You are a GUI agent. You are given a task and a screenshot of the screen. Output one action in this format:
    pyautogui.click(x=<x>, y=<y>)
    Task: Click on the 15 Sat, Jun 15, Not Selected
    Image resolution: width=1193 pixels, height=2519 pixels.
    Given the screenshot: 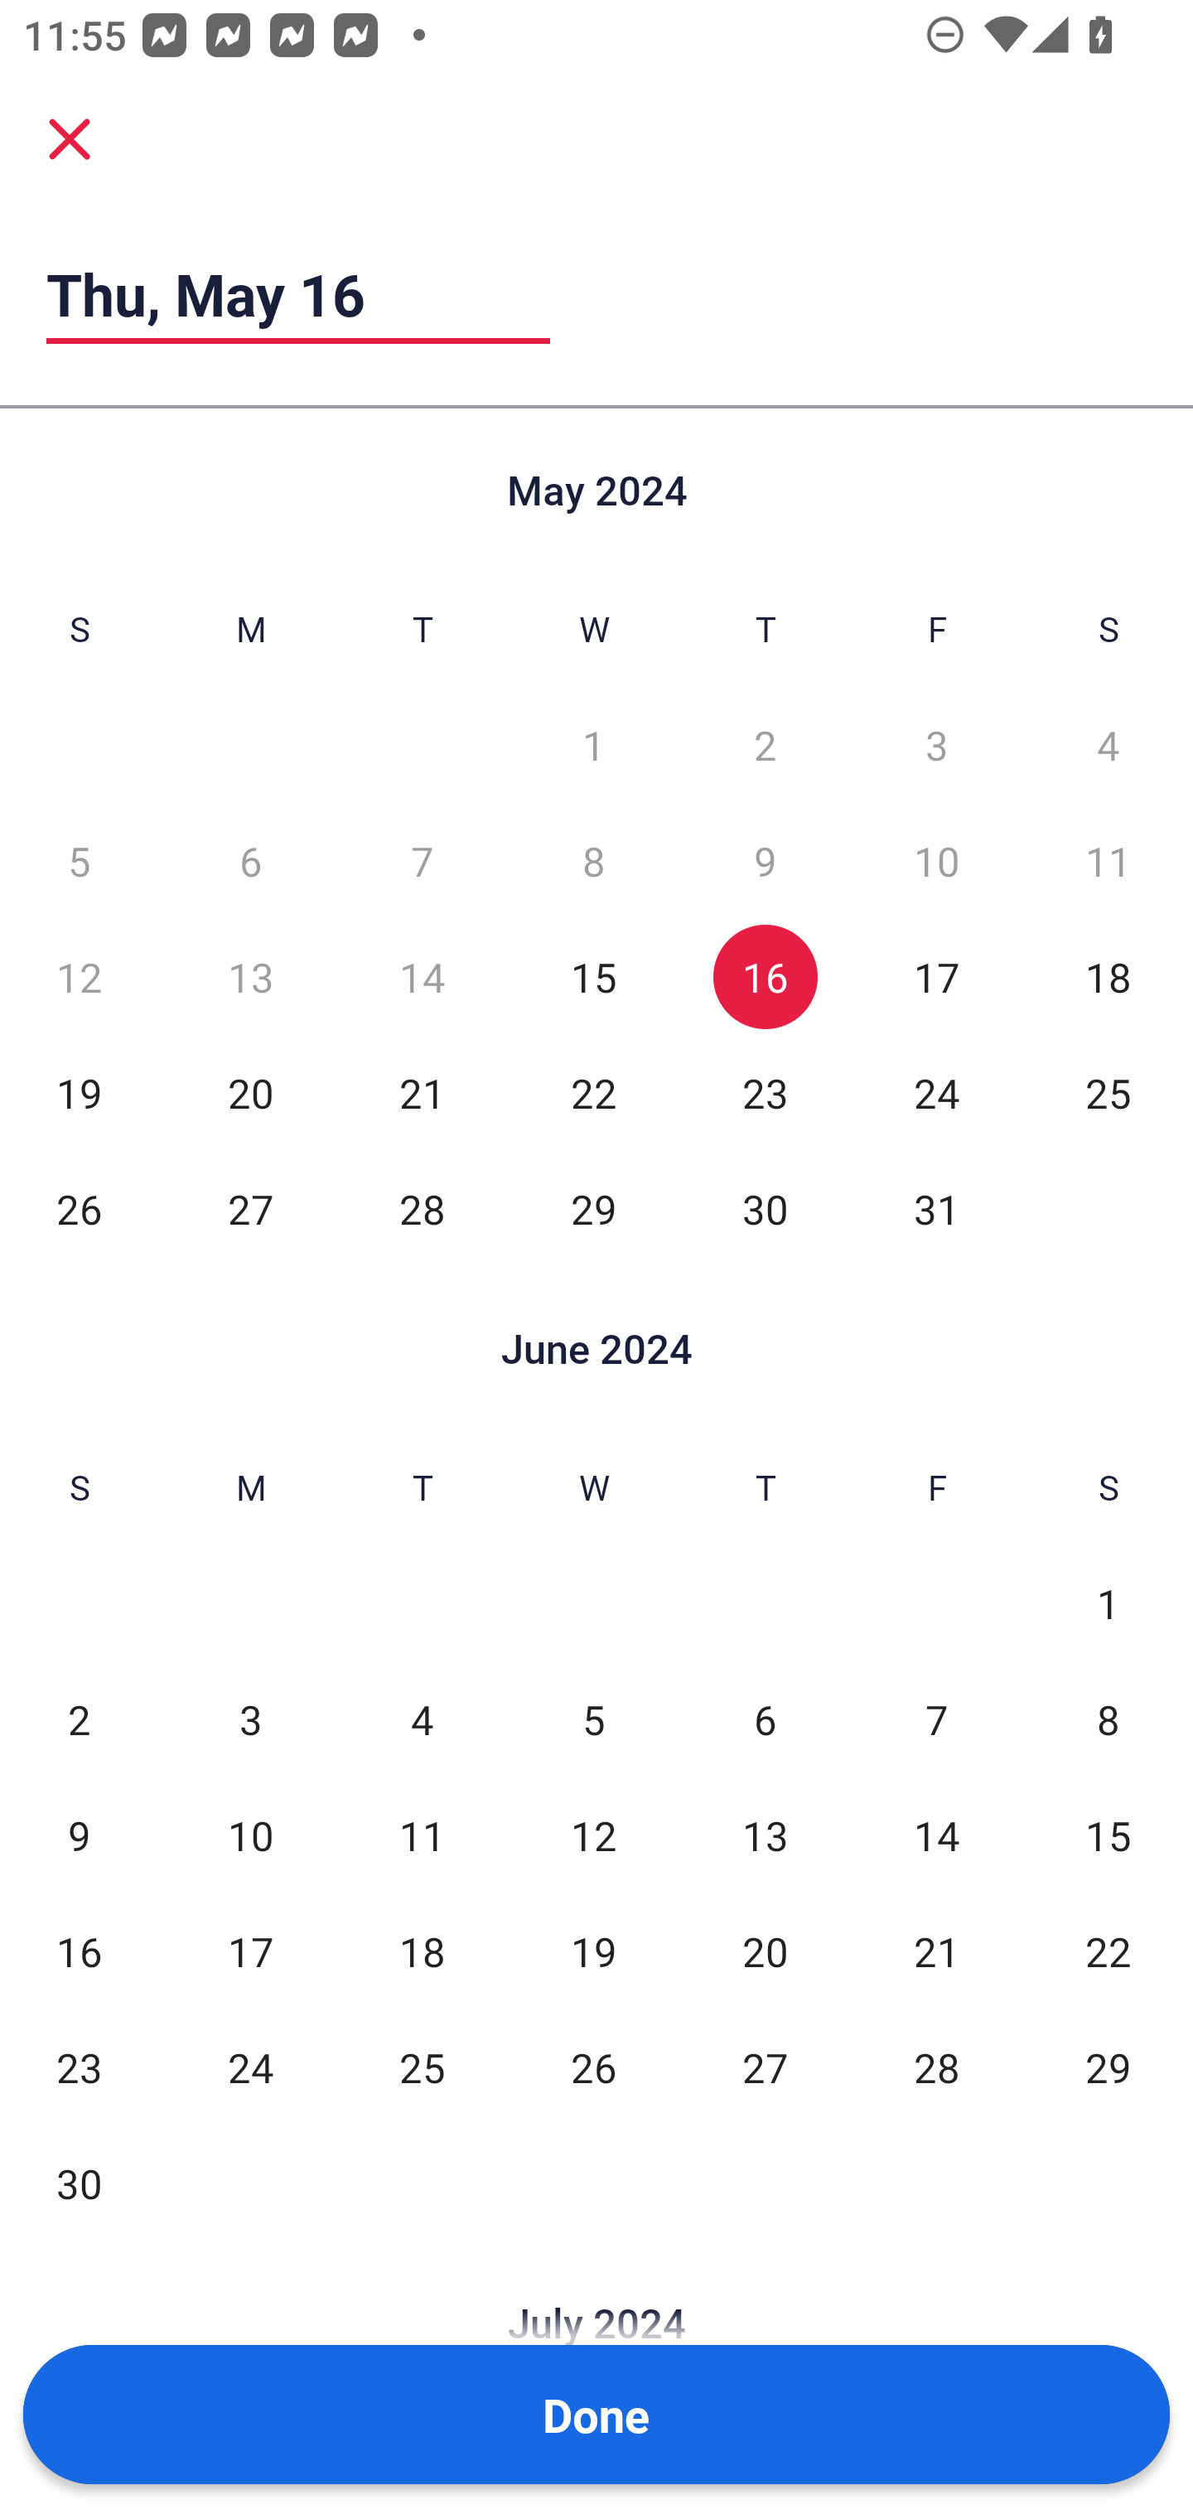 What is the action you would take?
    pyautogui.click(x=1108, y=1836)
    